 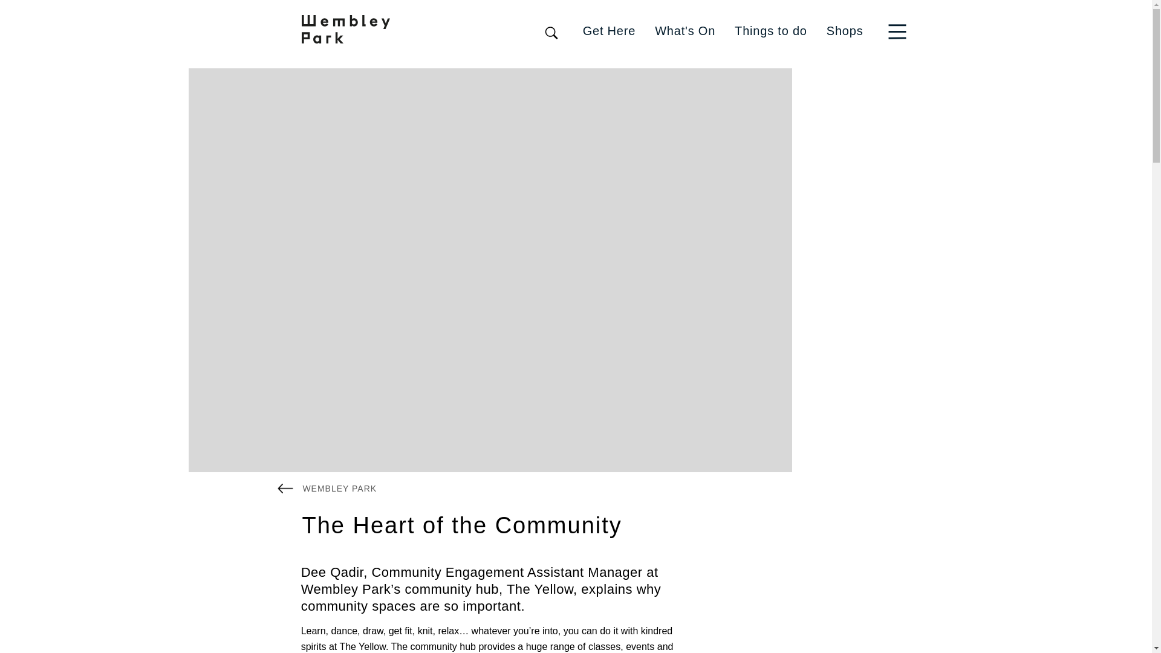 I want to click on Slice 1 Created with Sketch., so click(x=897, y=31).